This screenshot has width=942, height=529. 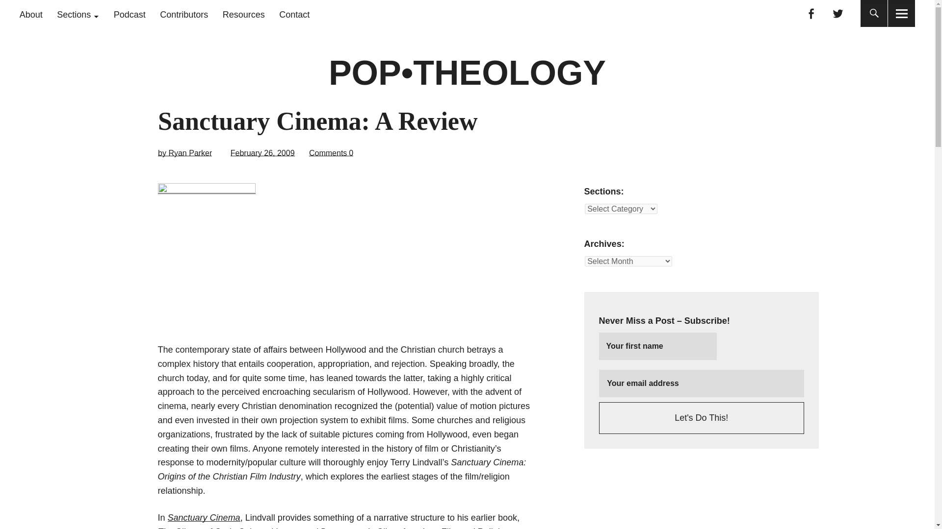 I want to click on Your first name, so click(x=658, y=346).